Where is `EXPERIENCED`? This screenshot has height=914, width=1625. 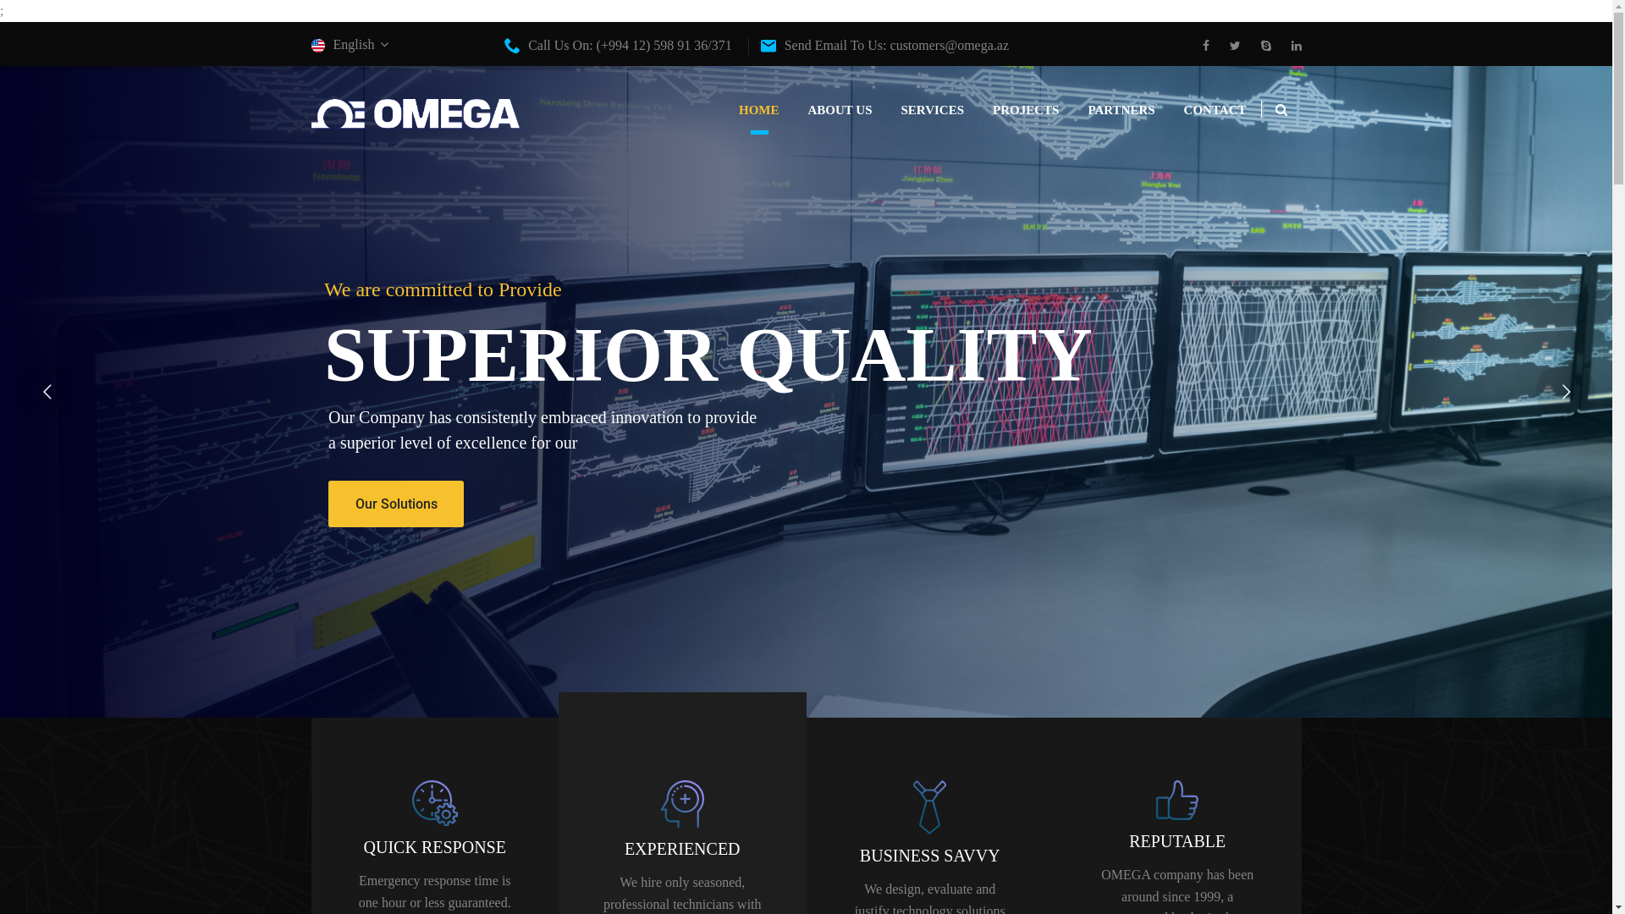 EXPERIENCED is located at coordinates (682, 849).